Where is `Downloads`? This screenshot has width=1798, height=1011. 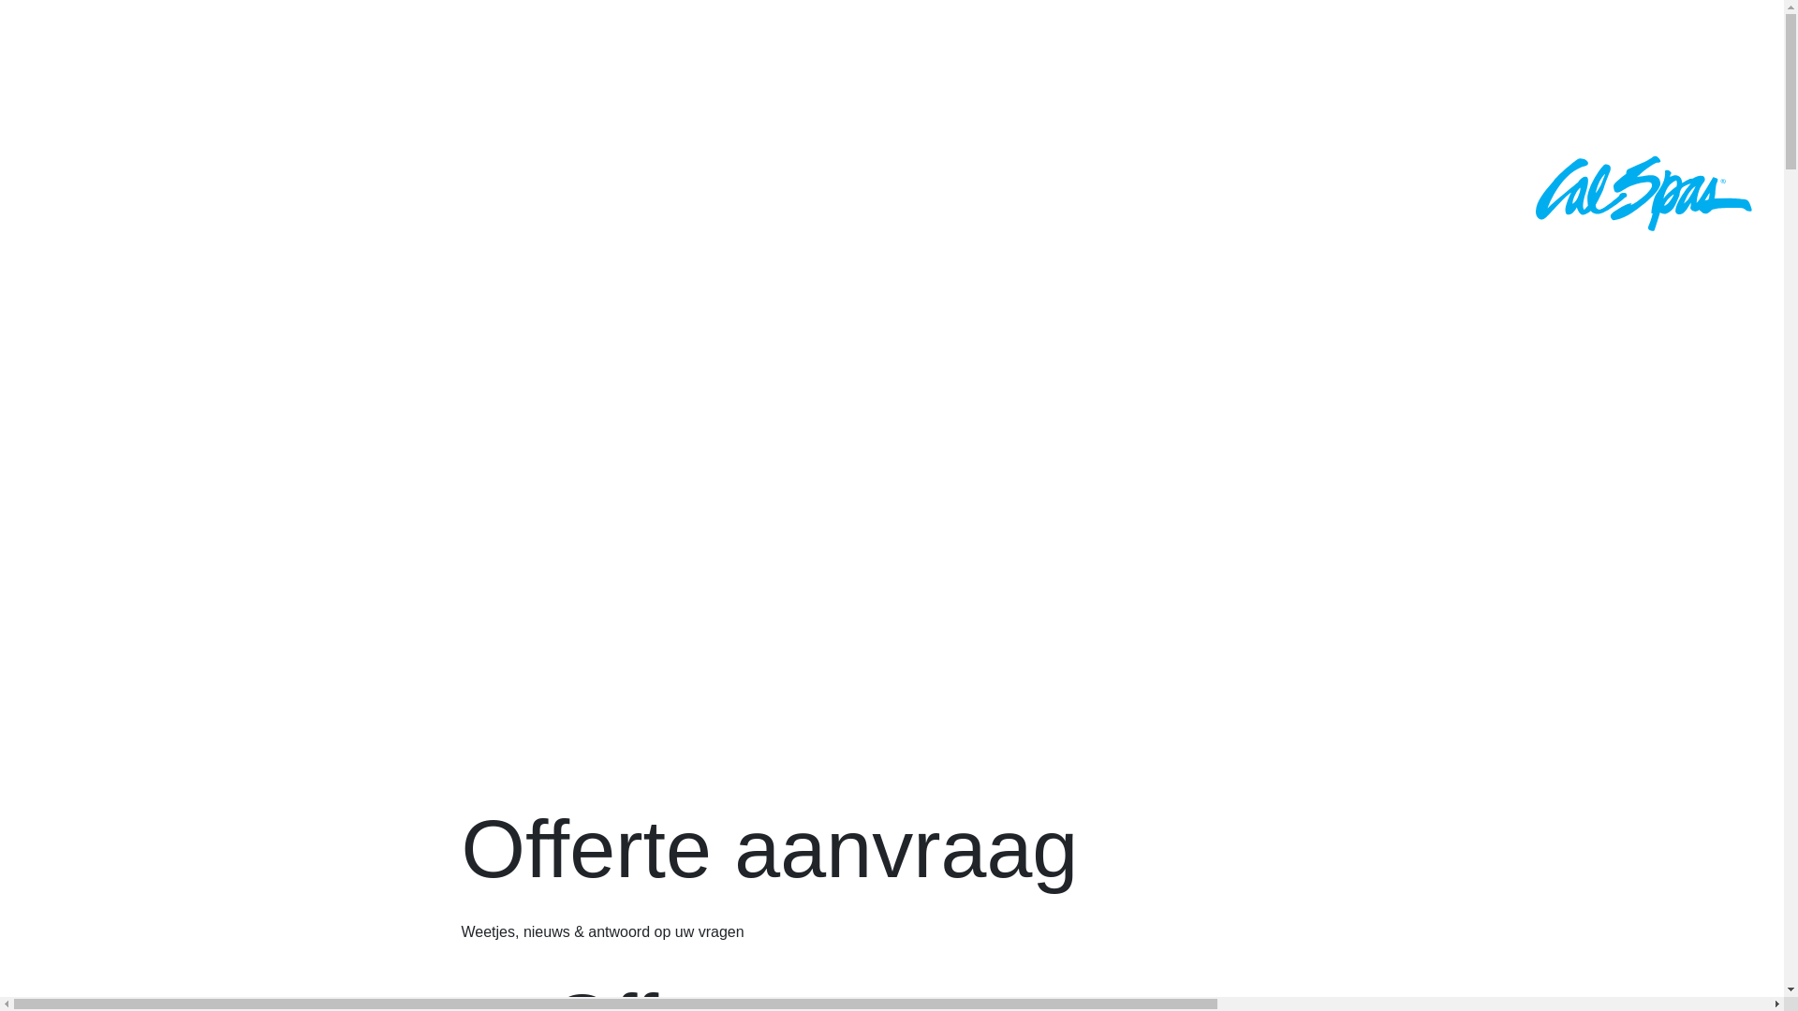
Downloads is located at coordinates (144, 195).